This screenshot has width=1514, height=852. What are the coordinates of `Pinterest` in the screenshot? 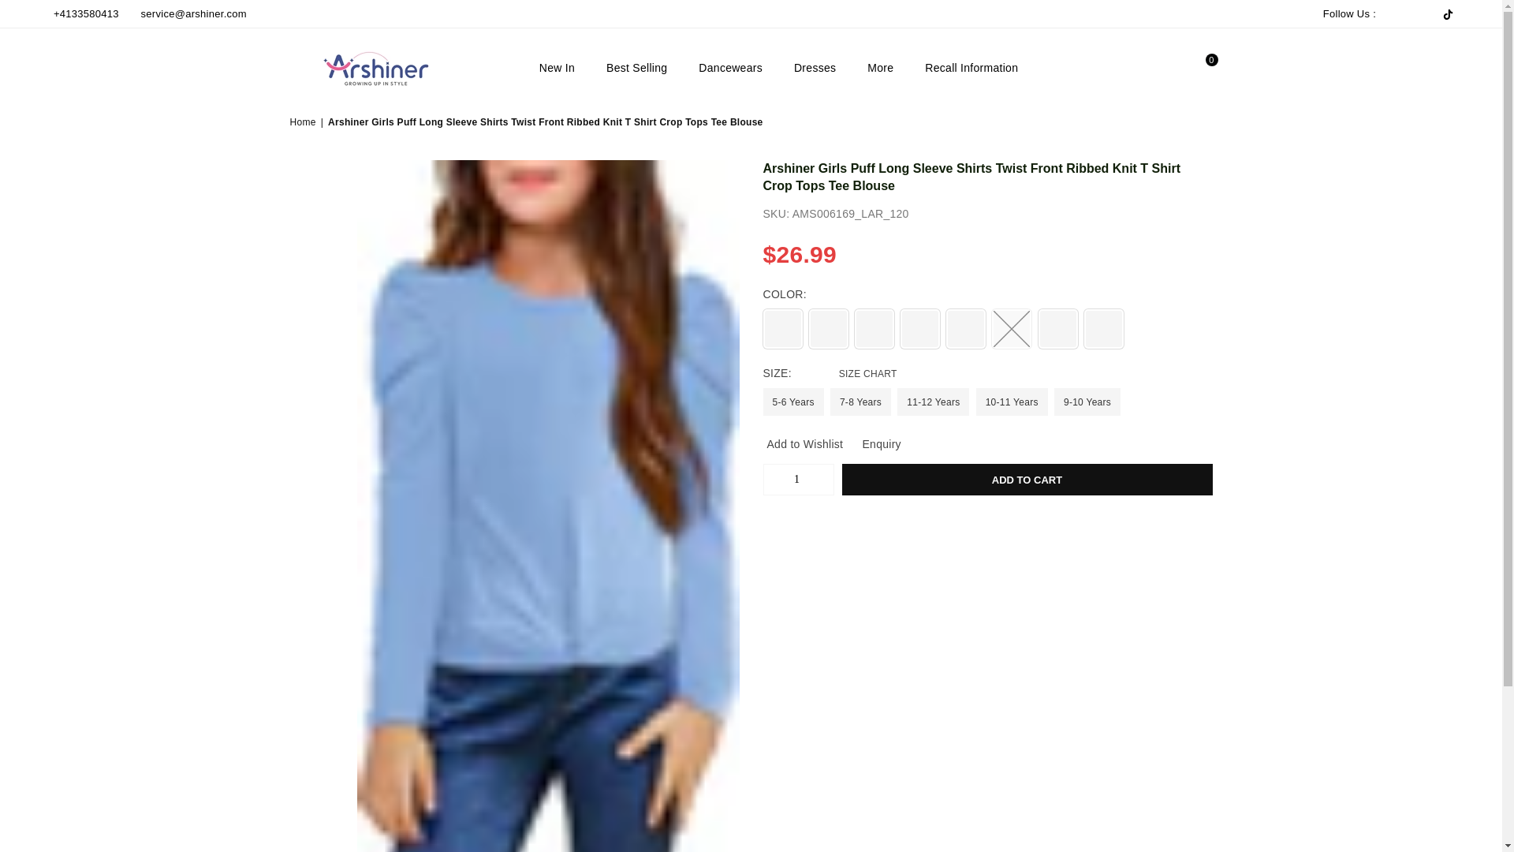 It's located at (1410, 14).